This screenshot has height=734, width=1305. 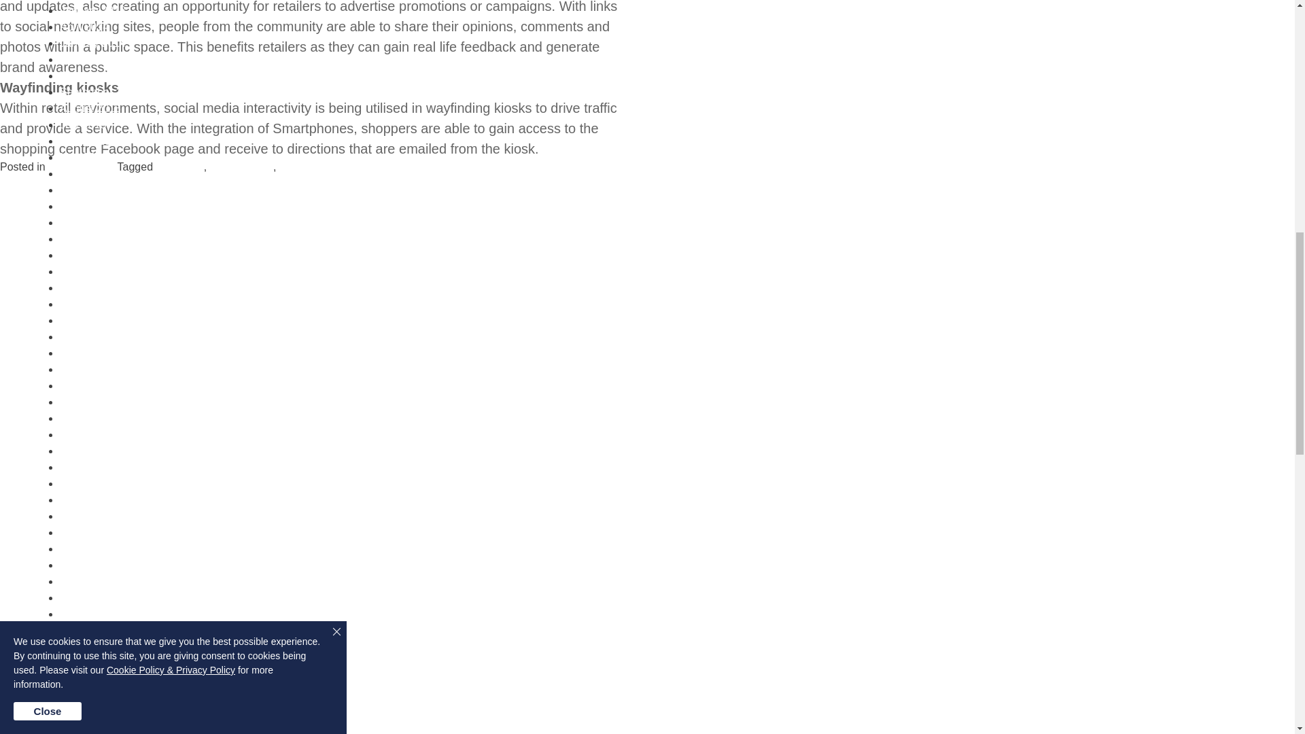 What do you see at coordinates (84, 27) in the screenshot?
I see `April 2014` at bounding box center [84, 27].